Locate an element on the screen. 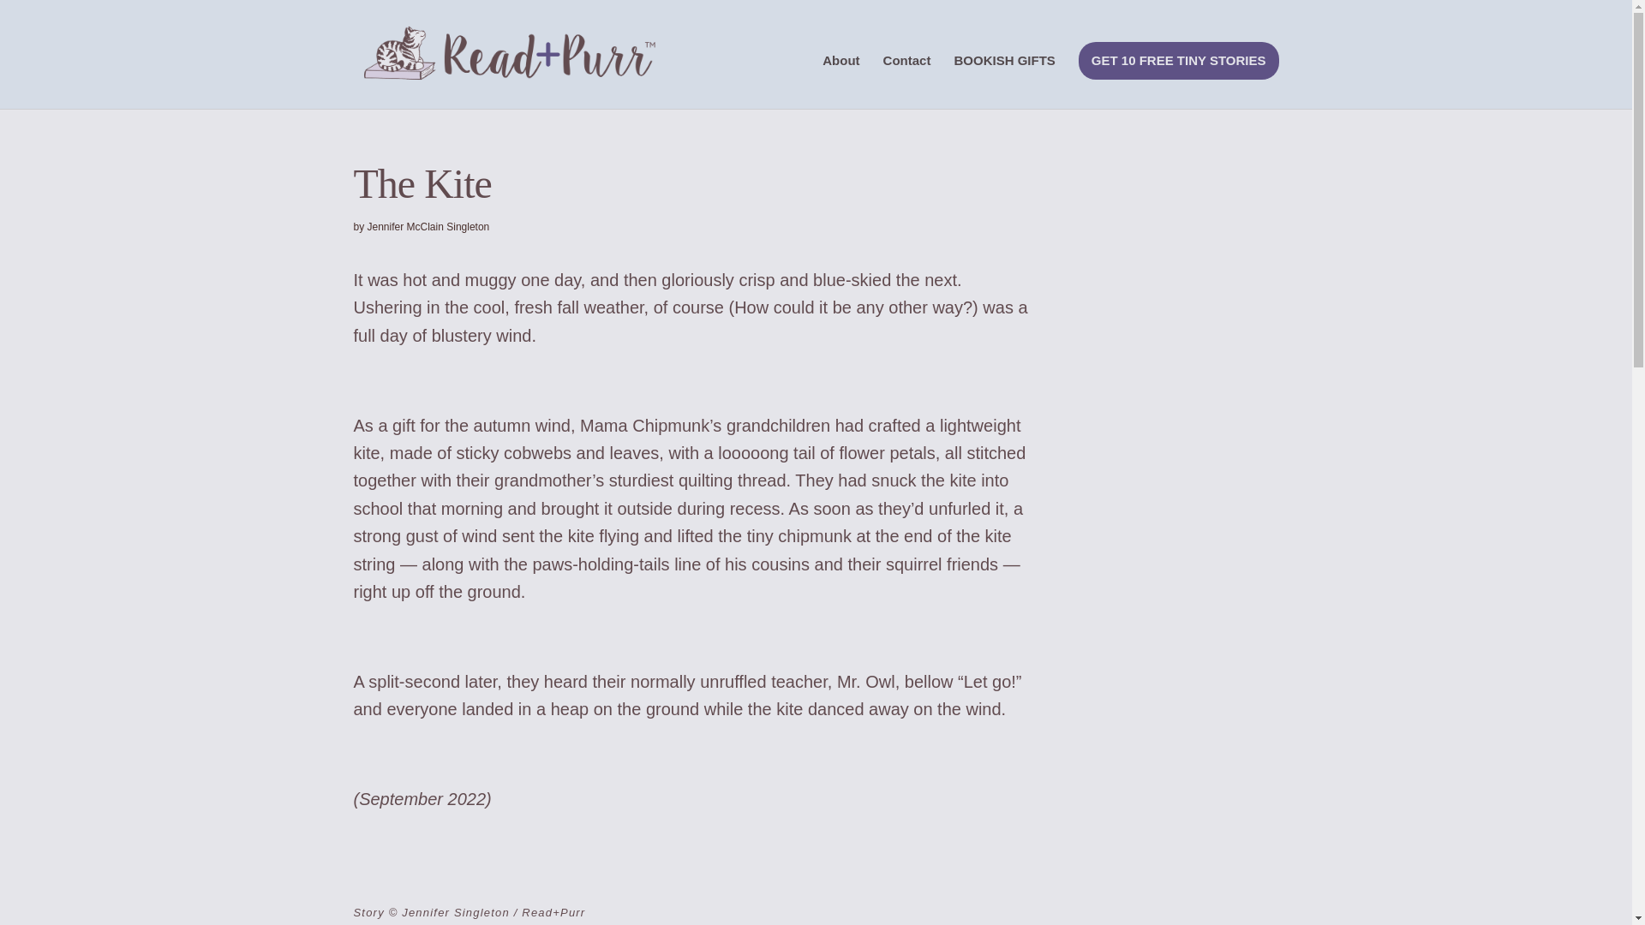  GET 10 FREE TINY STORIES is located at coordinates (1179, 60).